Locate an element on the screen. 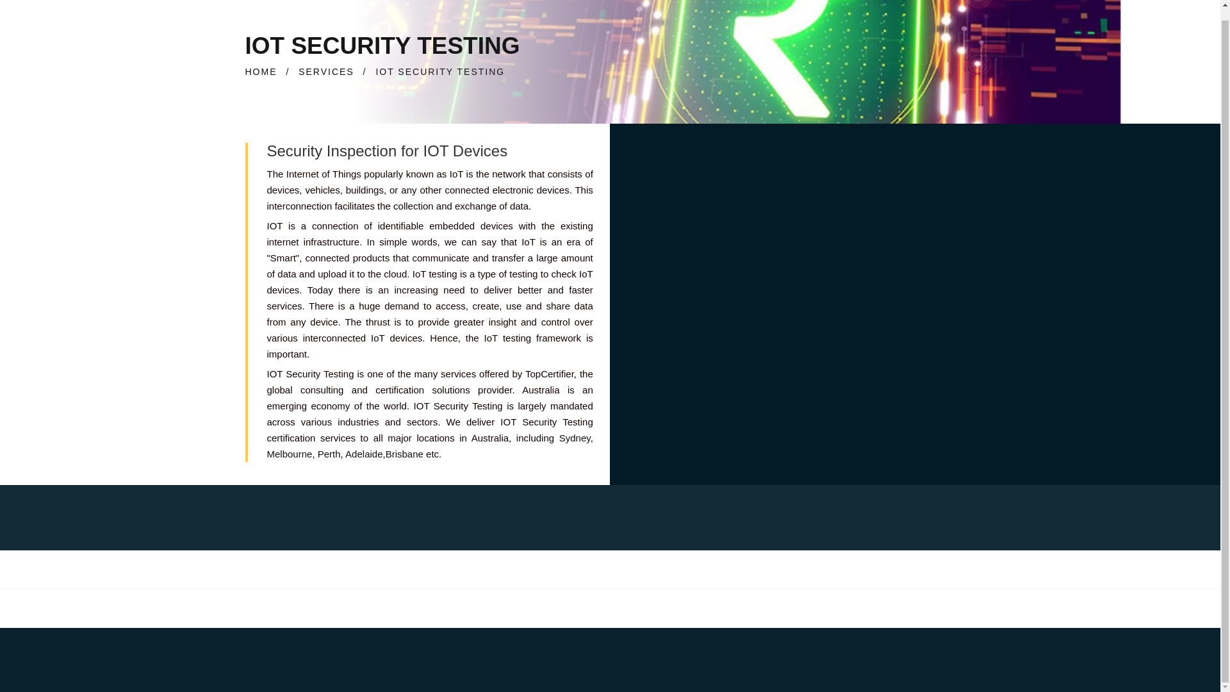 This screenshot has width=1230, height=692. Sydney is located at coordinates (575, 438).